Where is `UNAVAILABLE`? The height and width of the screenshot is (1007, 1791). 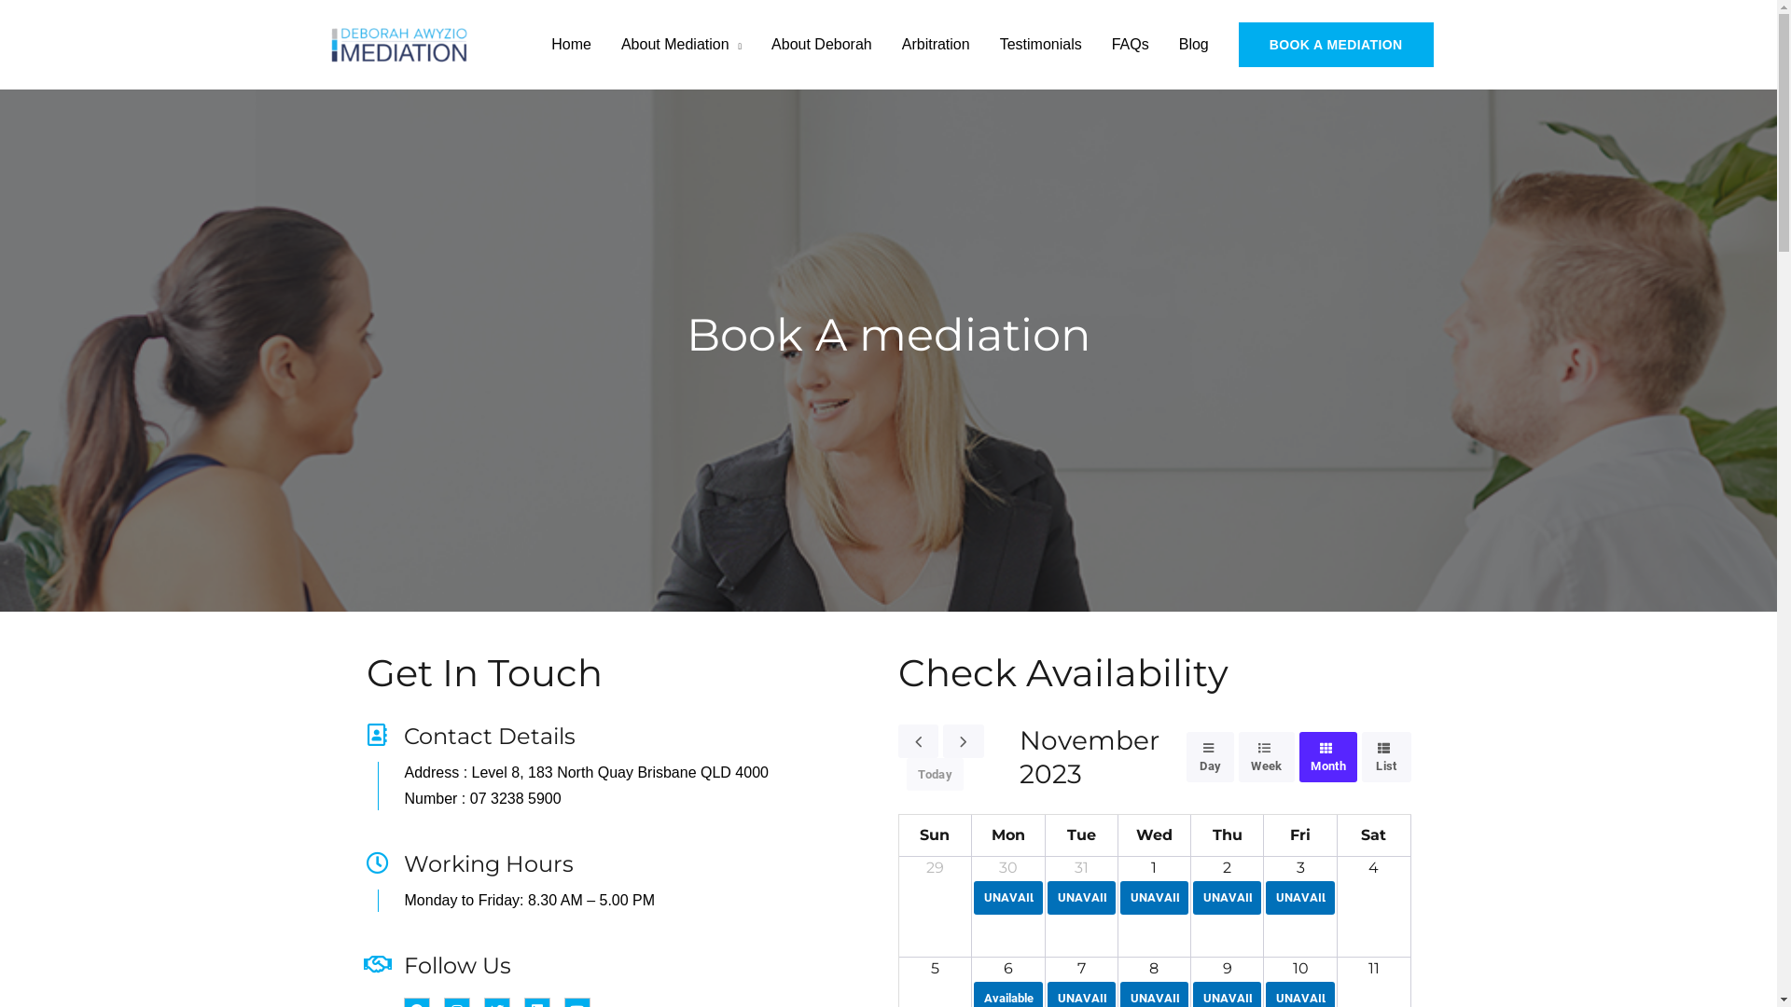
UNAVAILABLE is located at coordinates (1007, 898).